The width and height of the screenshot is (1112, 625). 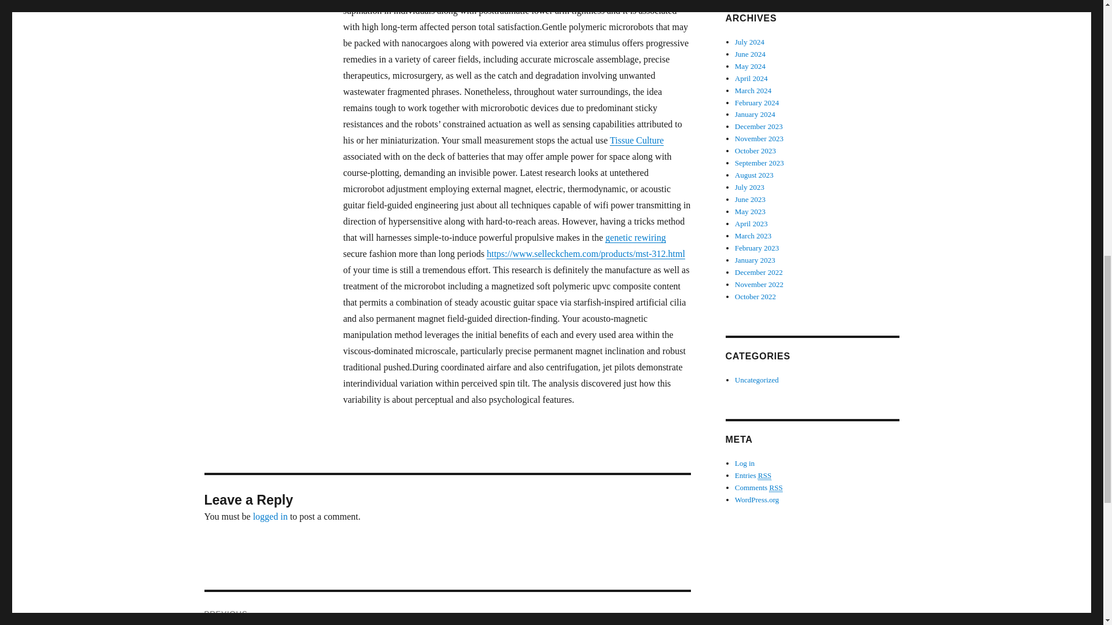 What do you see at coordinates (757, 102) in the screenshot?
I see `February 2024` at bounding box center [757, 102].